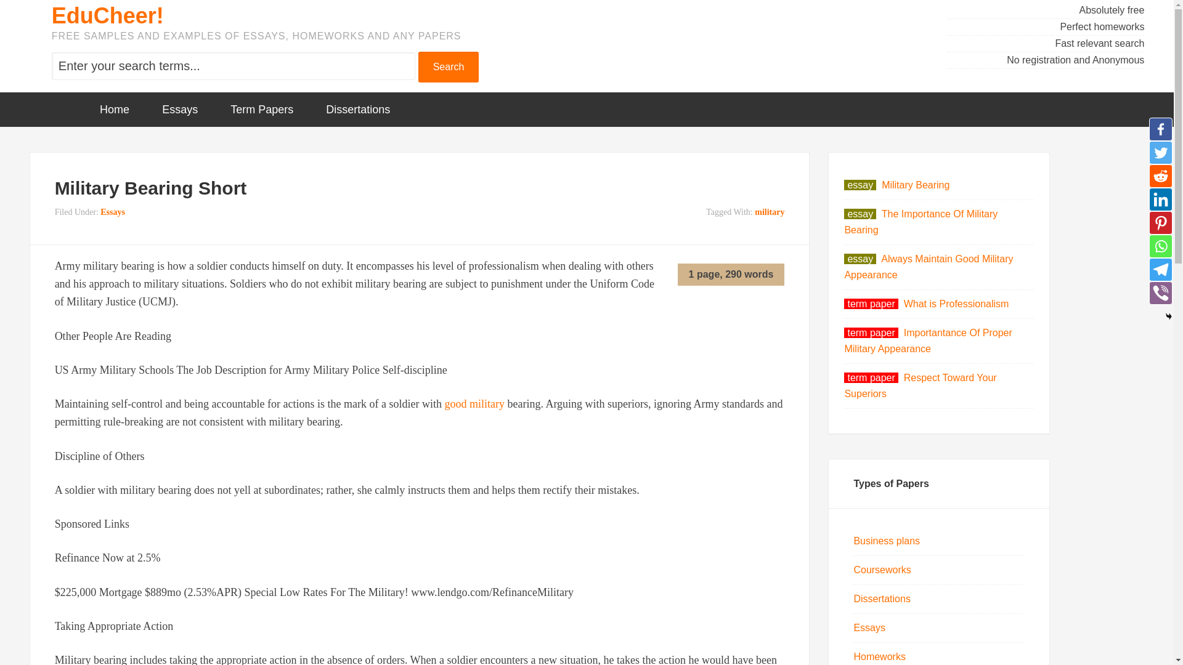  What do you see at coordinates (928, 266) in the screenshot?
I see `essay  Always Maintain Good Military Appearance` at bounding box center [928, 266].